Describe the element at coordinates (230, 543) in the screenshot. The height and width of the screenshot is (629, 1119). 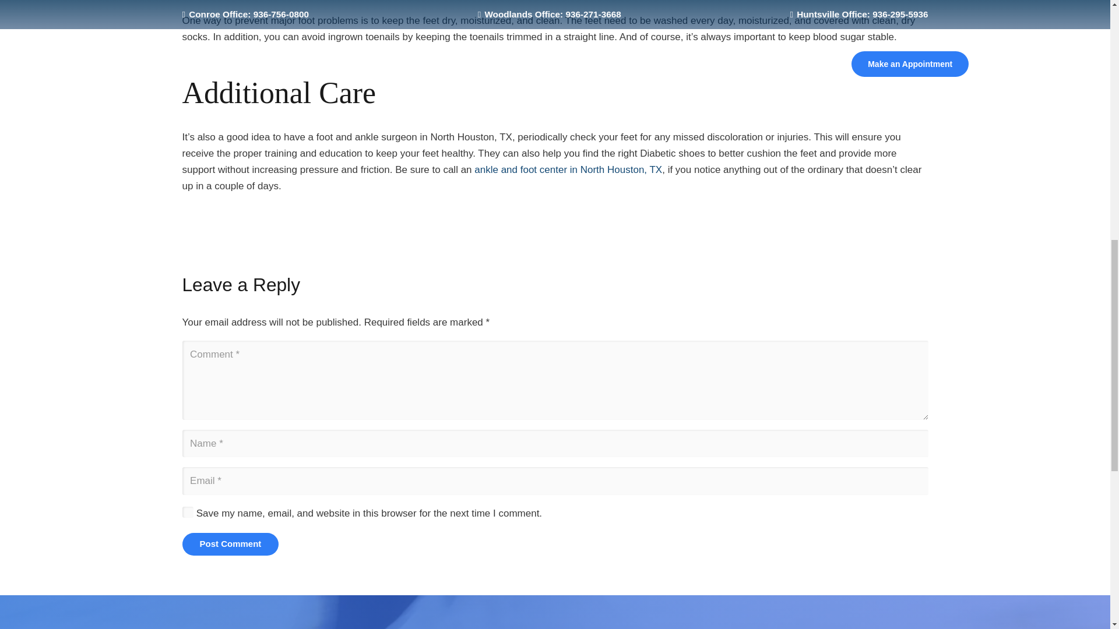
I see `Post Comment` at that location.